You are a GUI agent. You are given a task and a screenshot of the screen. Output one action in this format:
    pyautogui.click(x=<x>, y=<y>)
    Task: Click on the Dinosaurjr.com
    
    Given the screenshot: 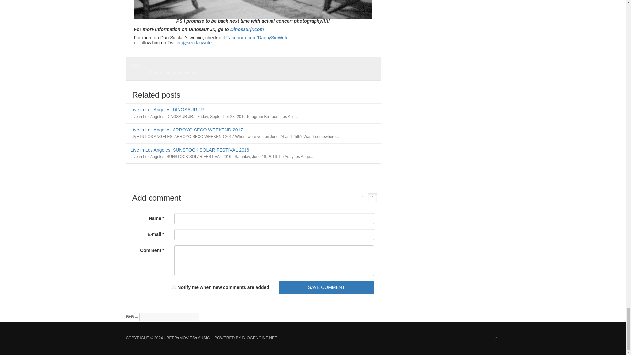 What is the action you would take?
    pyautogui.click(x=247, y=29)
    